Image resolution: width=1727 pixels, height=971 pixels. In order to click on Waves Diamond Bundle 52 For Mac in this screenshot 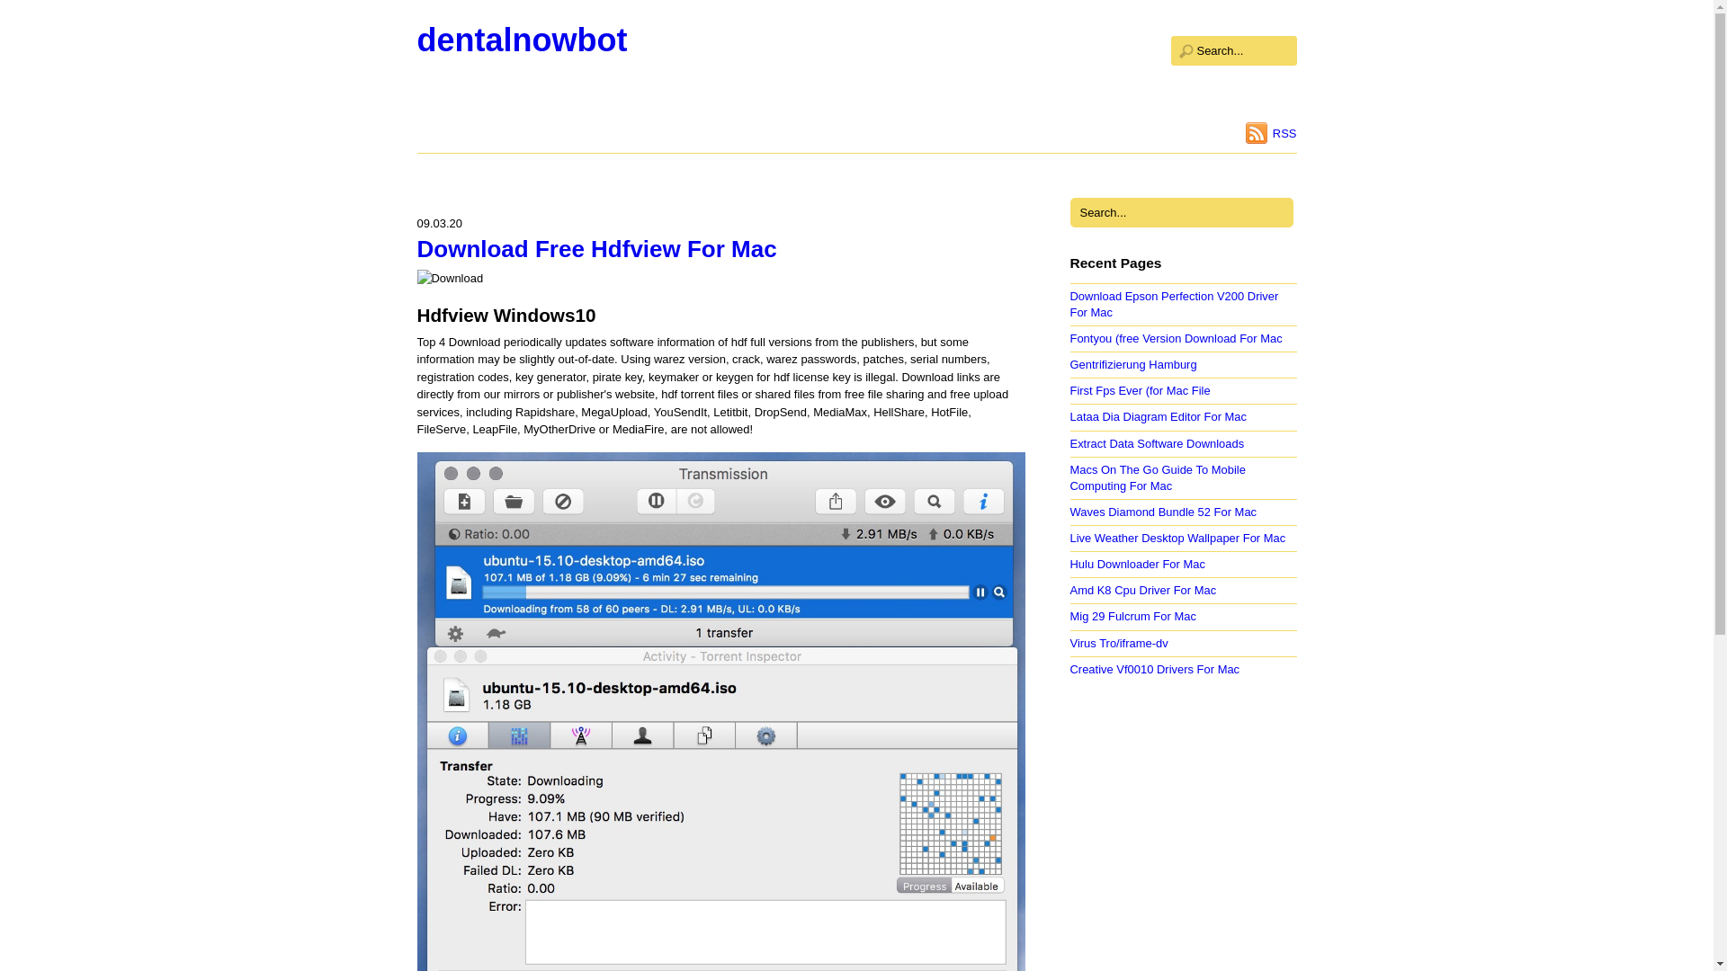, I will do `click(1164, 511)`.